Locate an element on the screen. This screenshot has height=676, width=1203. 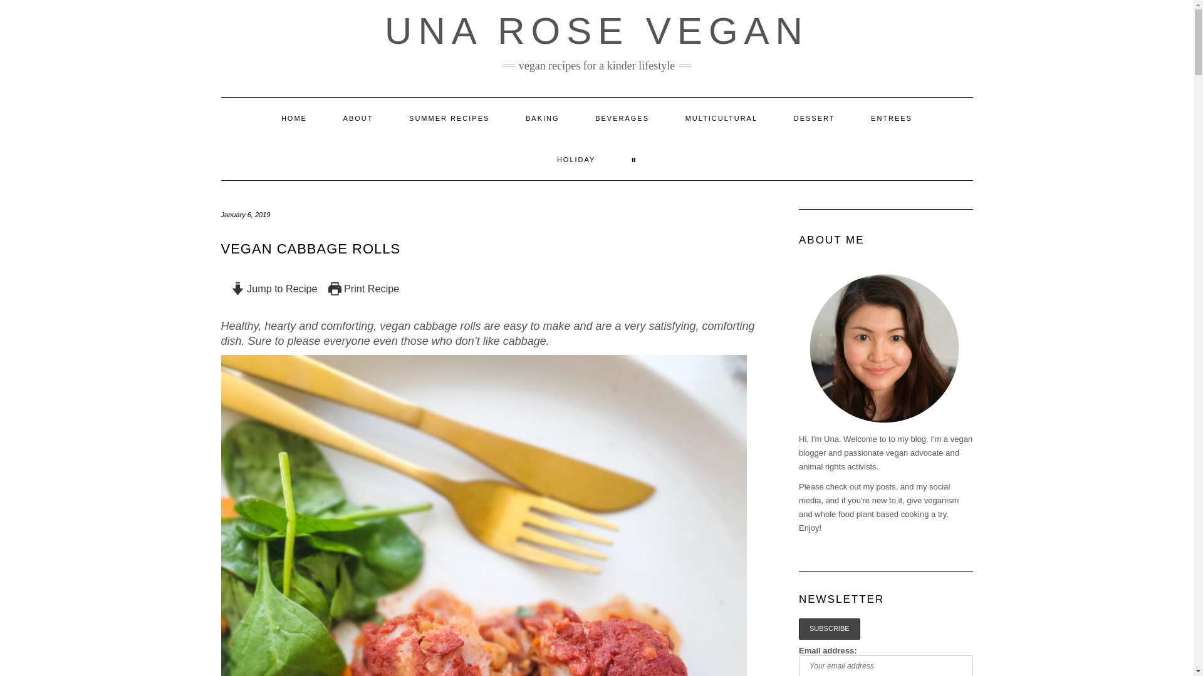
DESSERT is located at coordinates (815, 118).